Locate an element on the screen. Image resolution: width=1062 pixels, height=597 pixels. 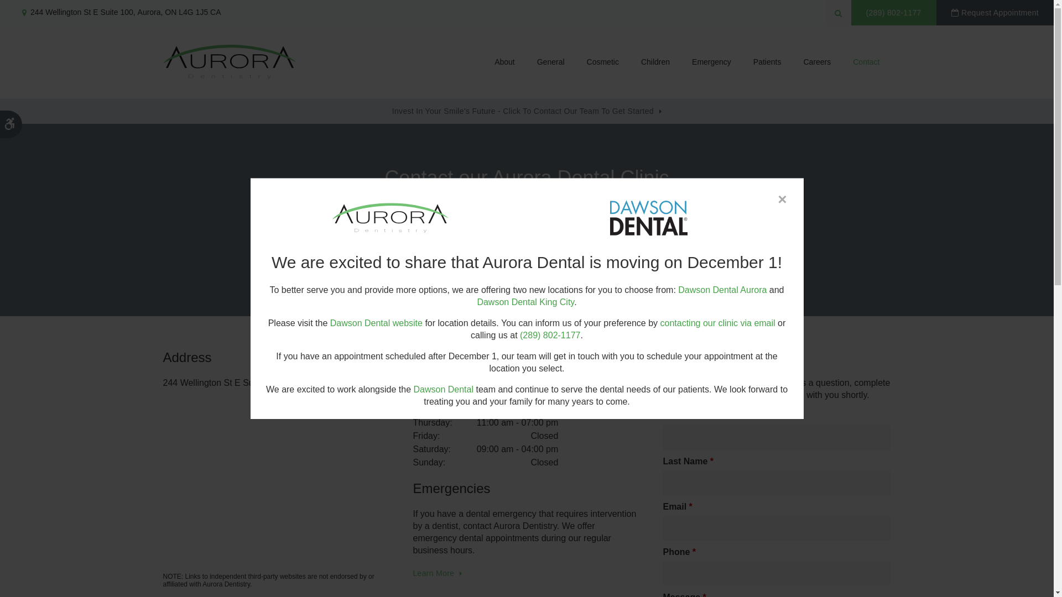
Dawson Dental Aurora is located at coordinates (722, 290).